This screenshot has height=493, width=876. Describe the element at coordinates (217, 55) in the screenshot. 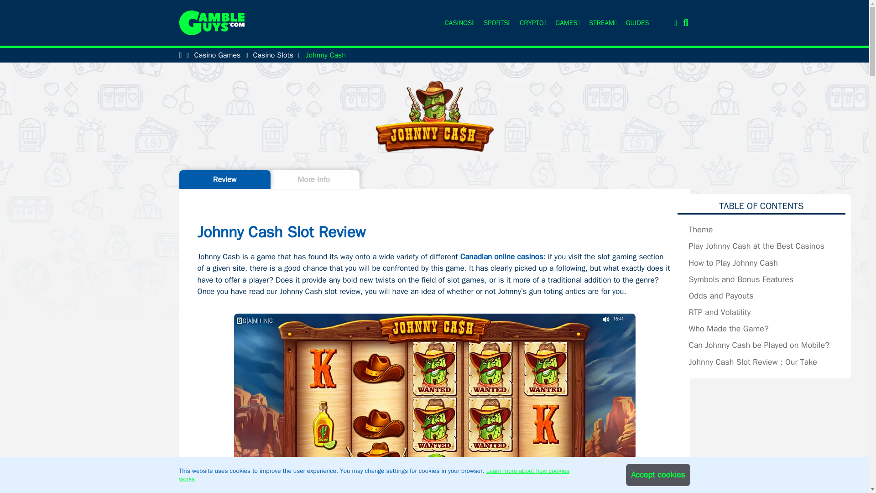

I see `Casino Games` at that location.